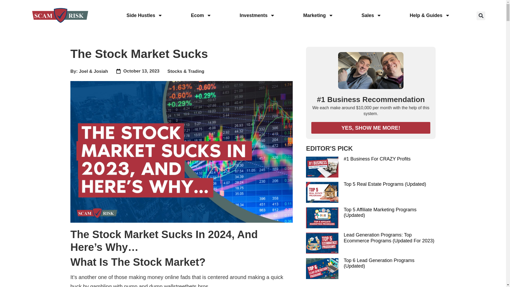 Image resolution: width=510 pixels, height=287 pixels. I want to click on Ecom, so click(201, 15).